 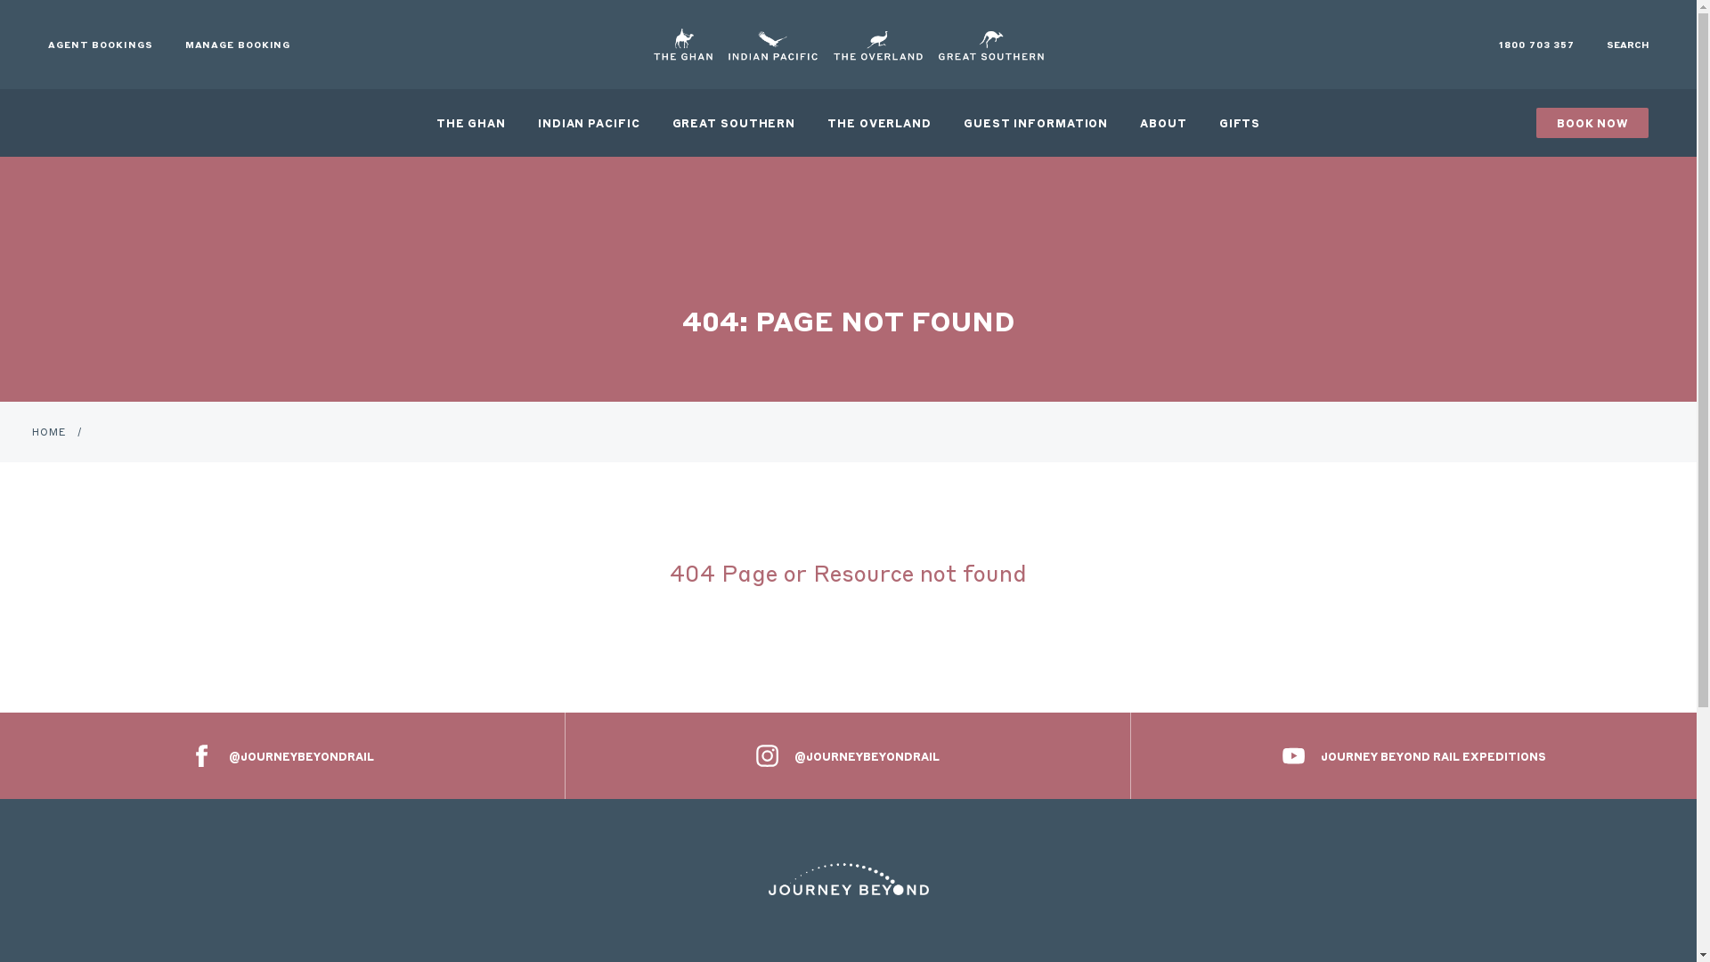 I want to click on @JOURNEYBEYONDRAIL, so click(x=848, y=755).